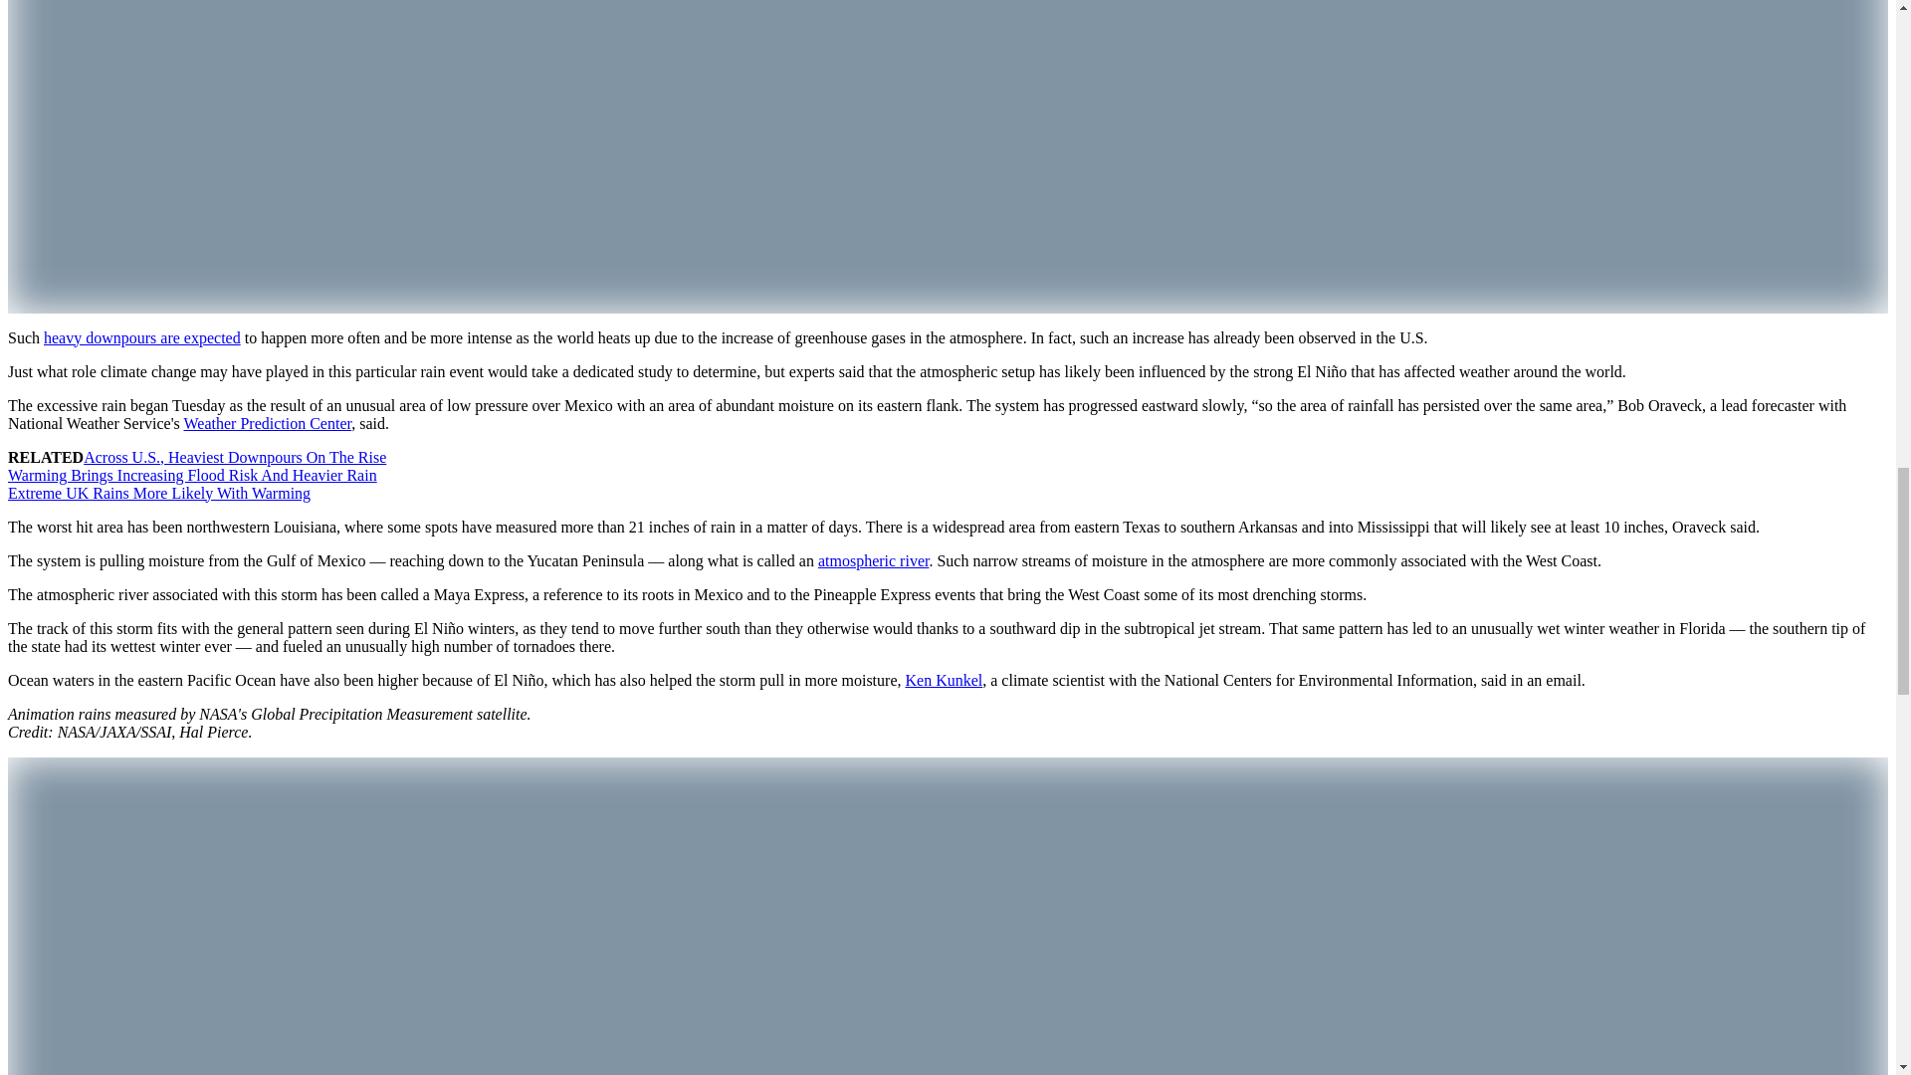 The width and height of the screenshot is (1911, 1075). Describe the element at coordinates (873, 561) in the screenshot. I see `atmospheric river` at that location.